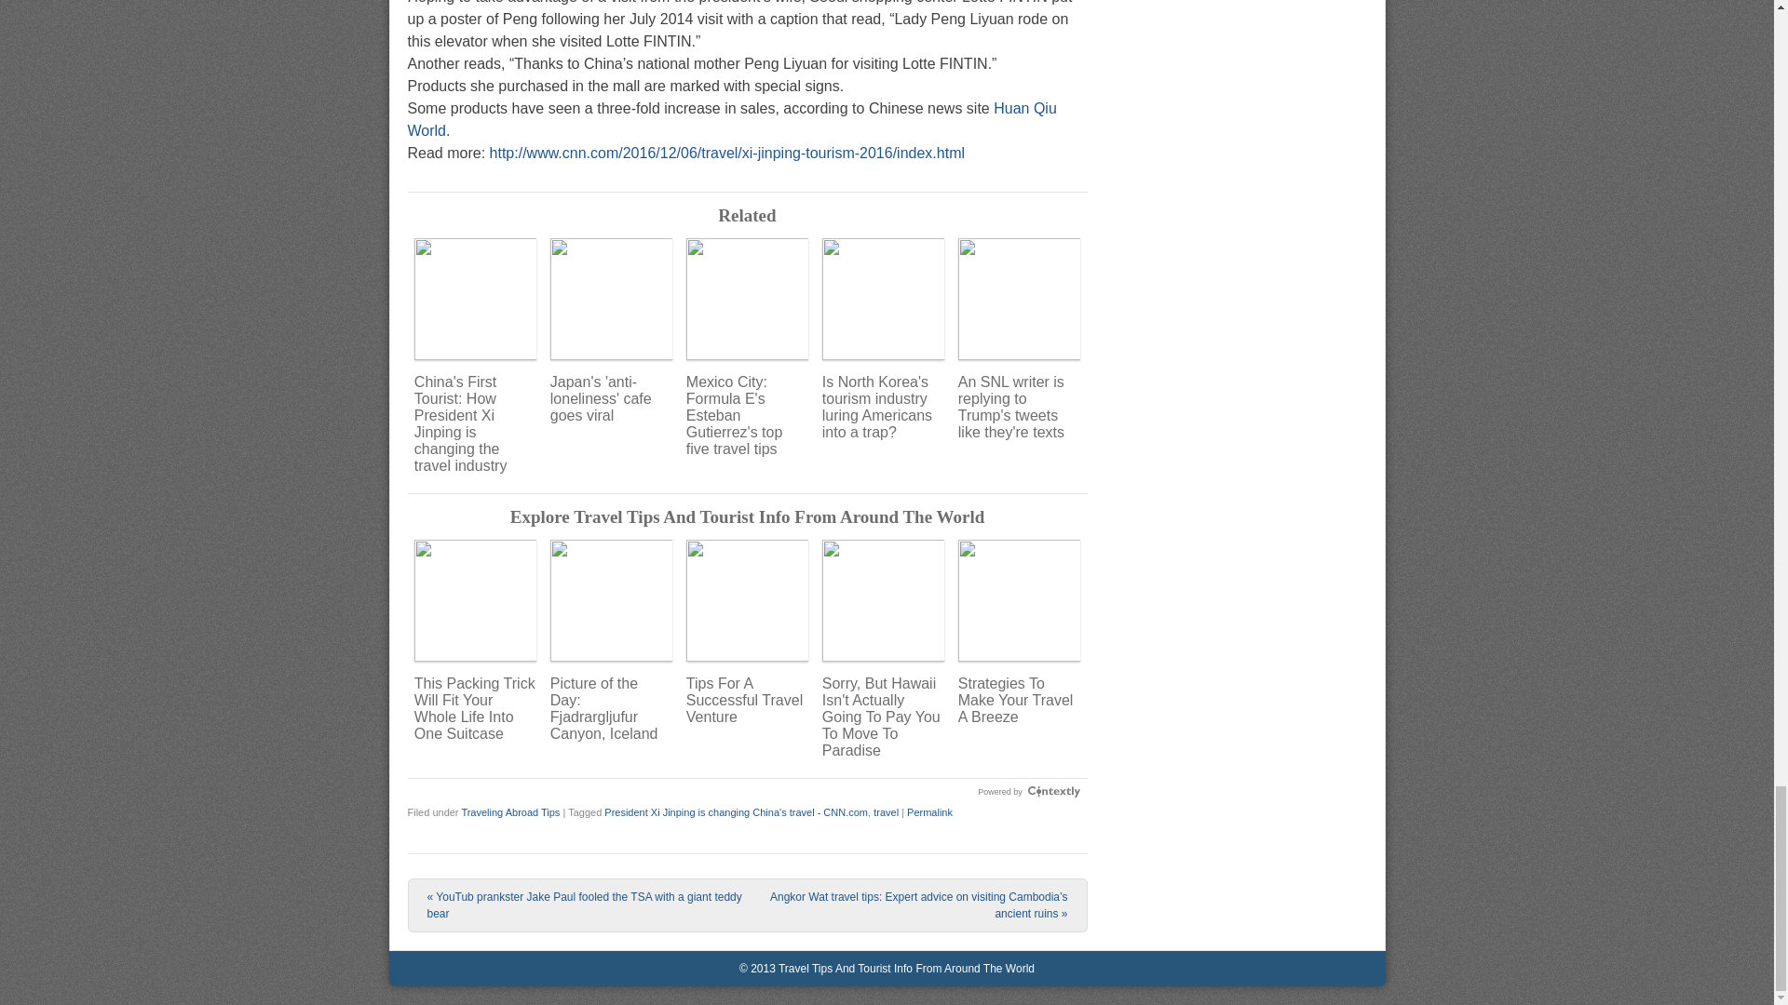 This screenshot has width=1788, height=1005. I want to click on Japan's 'anti-loneliness' cafe goes viral, so click(611, 330).